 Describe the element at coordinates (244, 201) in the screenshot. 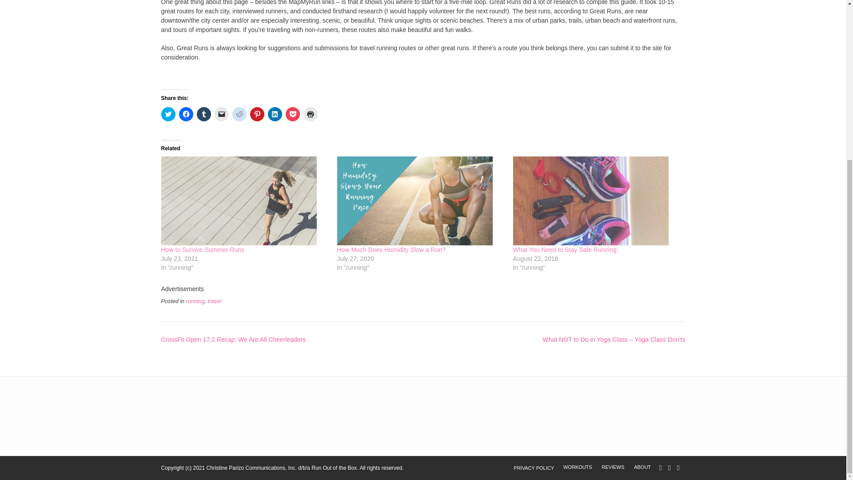

I see `How to Survive Summer Runs` at that location.